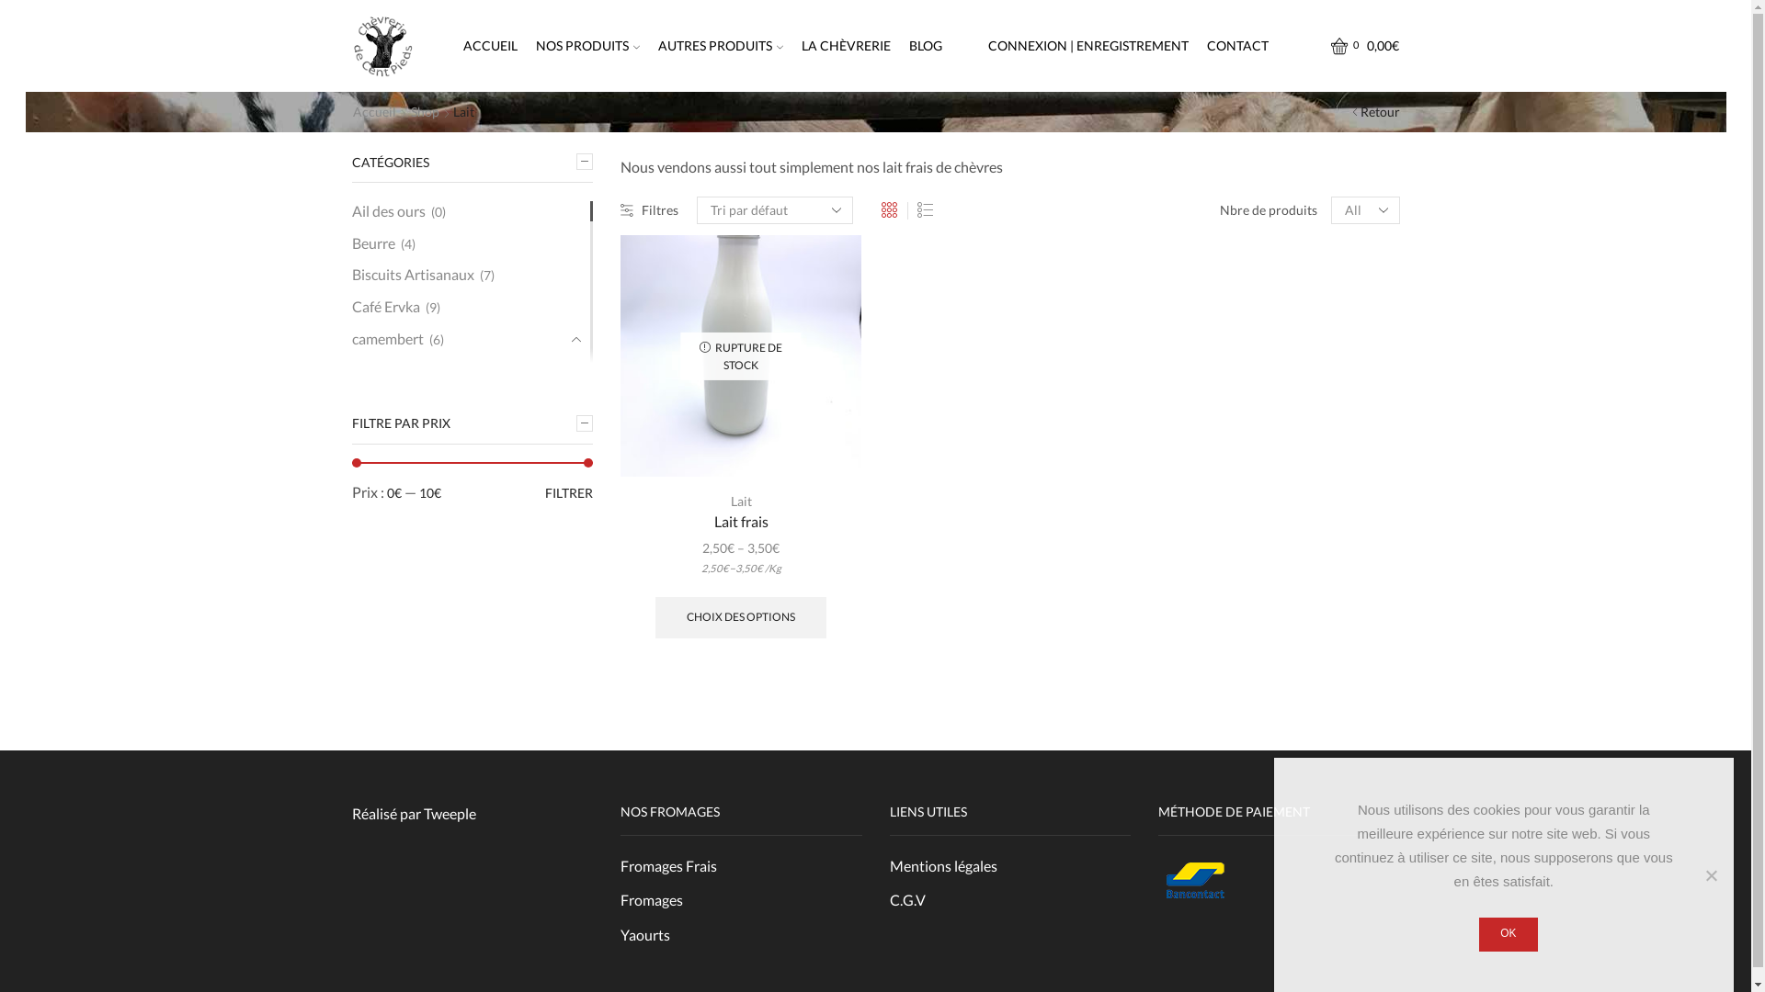 The height and width of the screenshot is (992, 1765). Describe the element at coordinates (741, 522) in the screenshot. I see `Lait frais` at that location.